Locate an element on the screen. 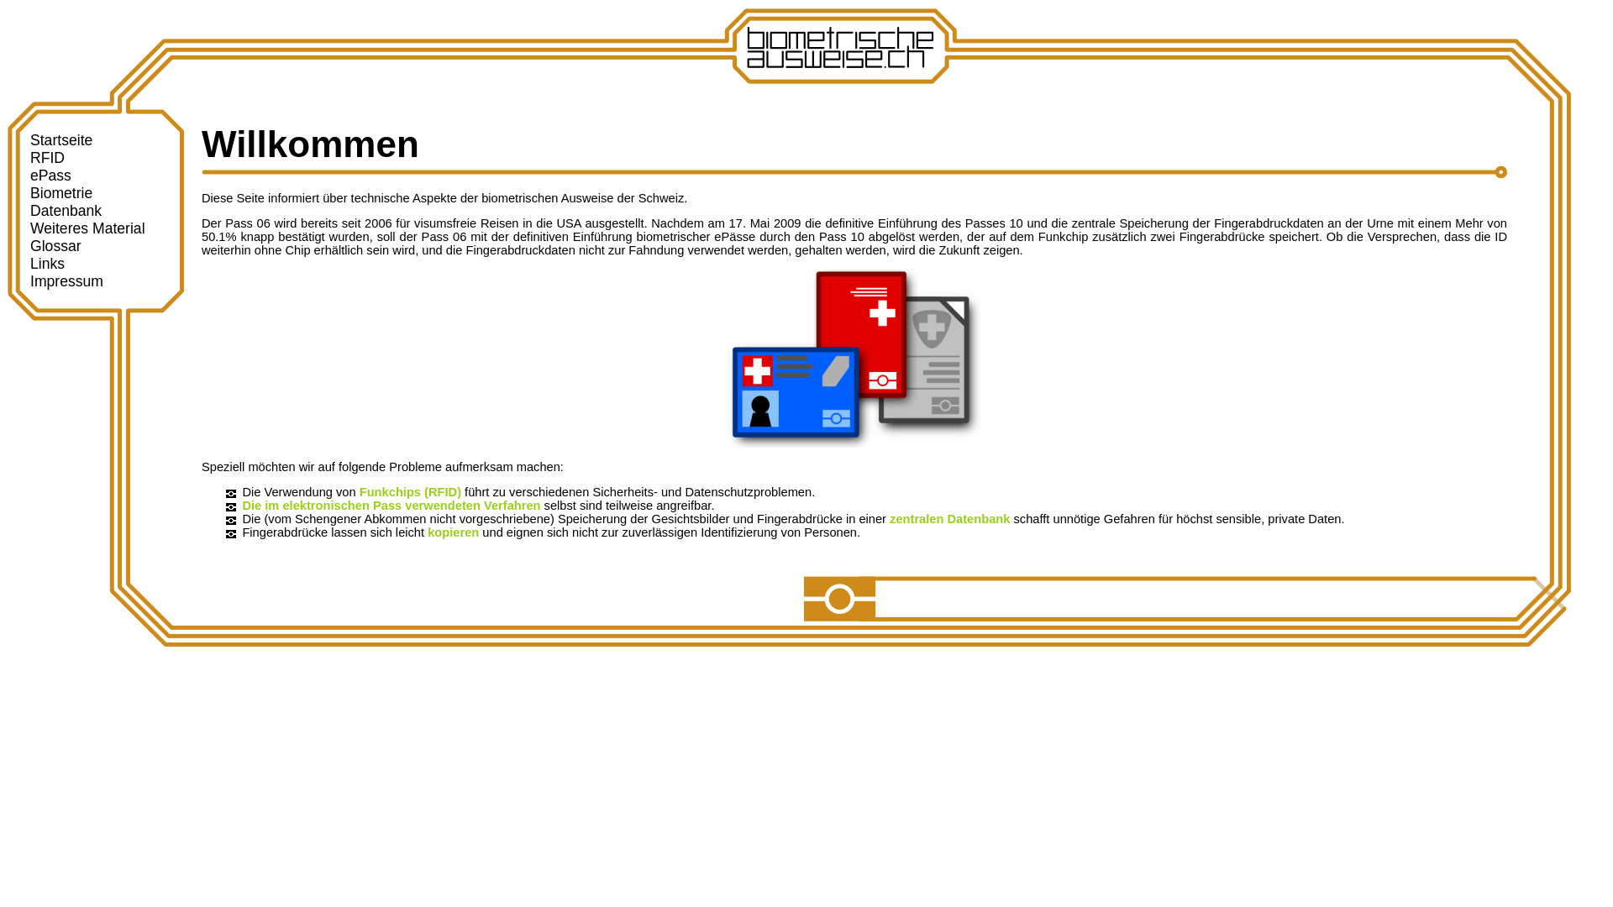  Datenbank is located at coordinates (66, 211).